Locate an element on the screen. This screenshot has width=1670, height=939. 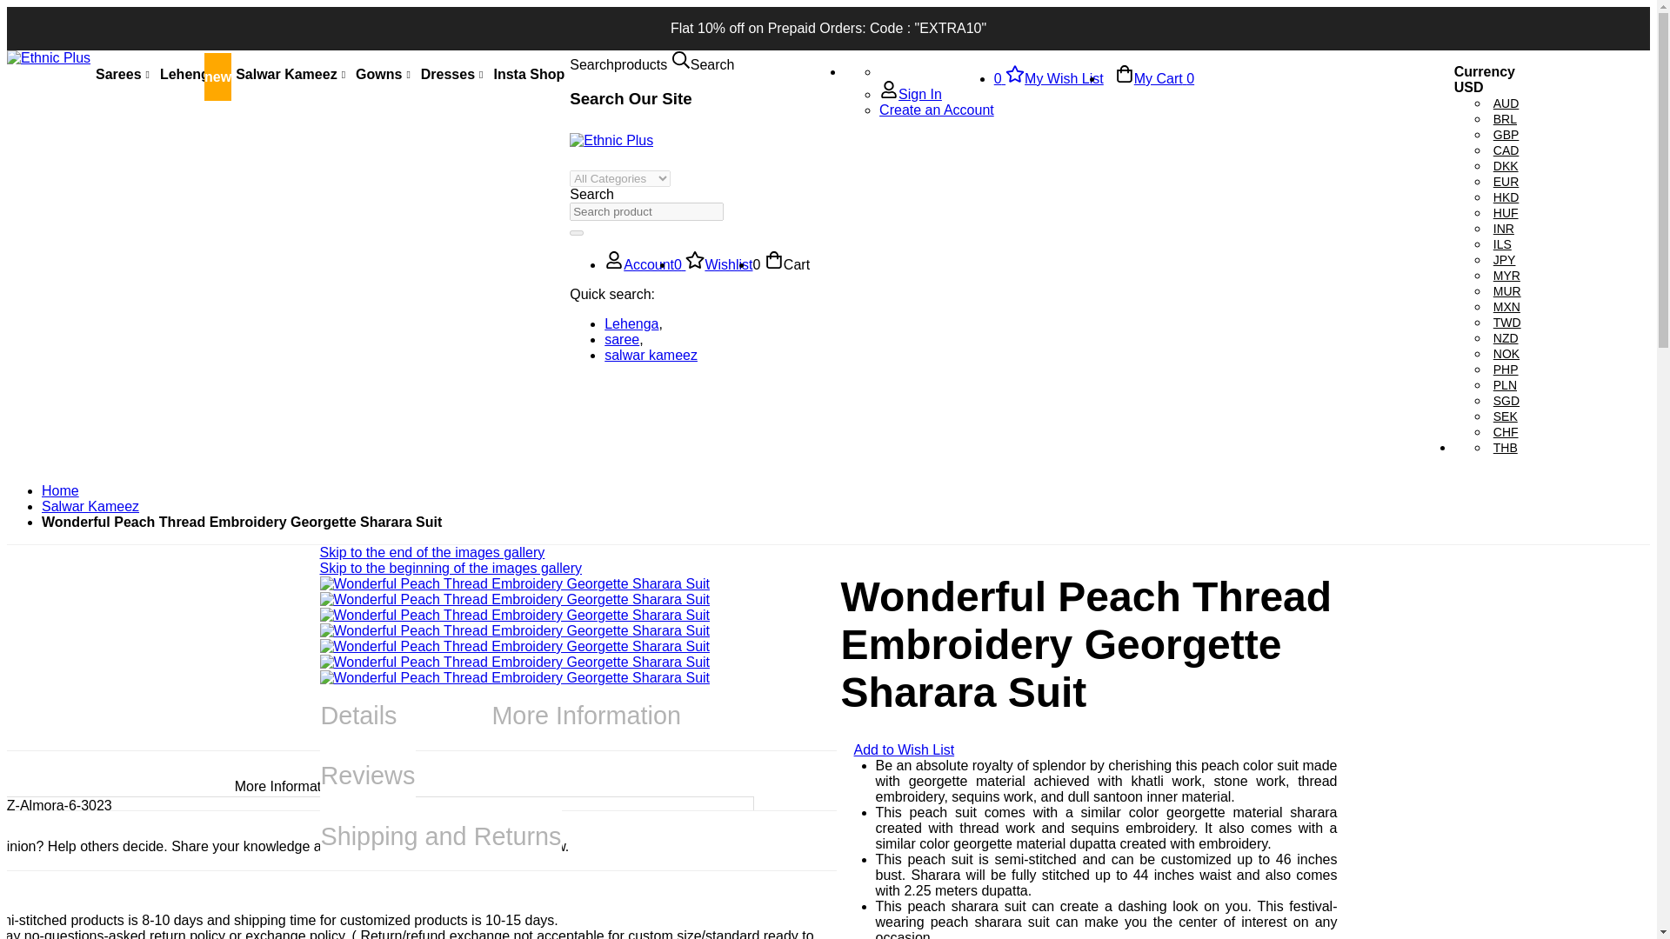
Ethnic Plus is located at coordinates (611, 141).